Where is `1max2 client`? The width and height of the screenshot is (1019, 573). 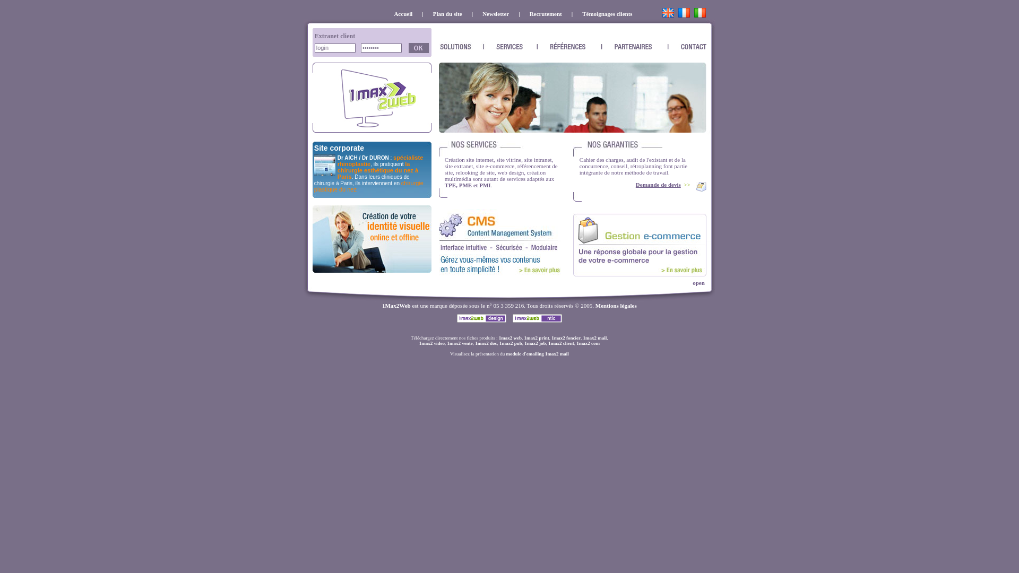 1max2 client is located at coordinates (562, 343).